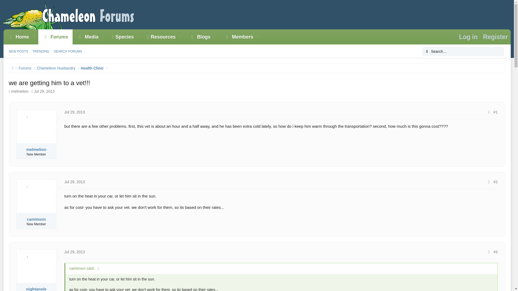 This screenshot has height=291, width=518. Describe the element at coordinates (121, 37) in the screenshot. I see `Forums` at that location.